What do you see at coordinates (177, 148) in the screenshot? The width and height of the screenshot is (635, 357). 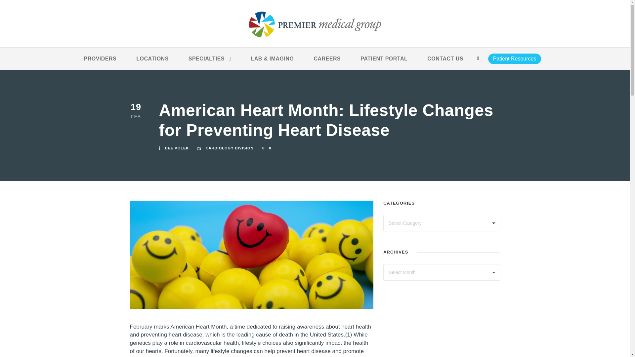 I see `DEE VOLEK` at bounding box center [177, 148].